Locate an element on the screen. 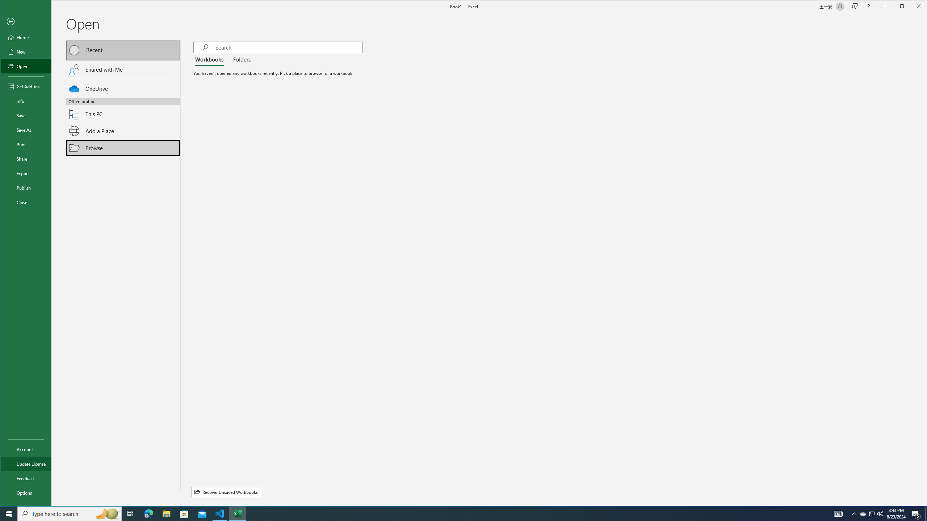 This screenshot has height=521, width=927. Workbooks is located at coordinates (211, 60).